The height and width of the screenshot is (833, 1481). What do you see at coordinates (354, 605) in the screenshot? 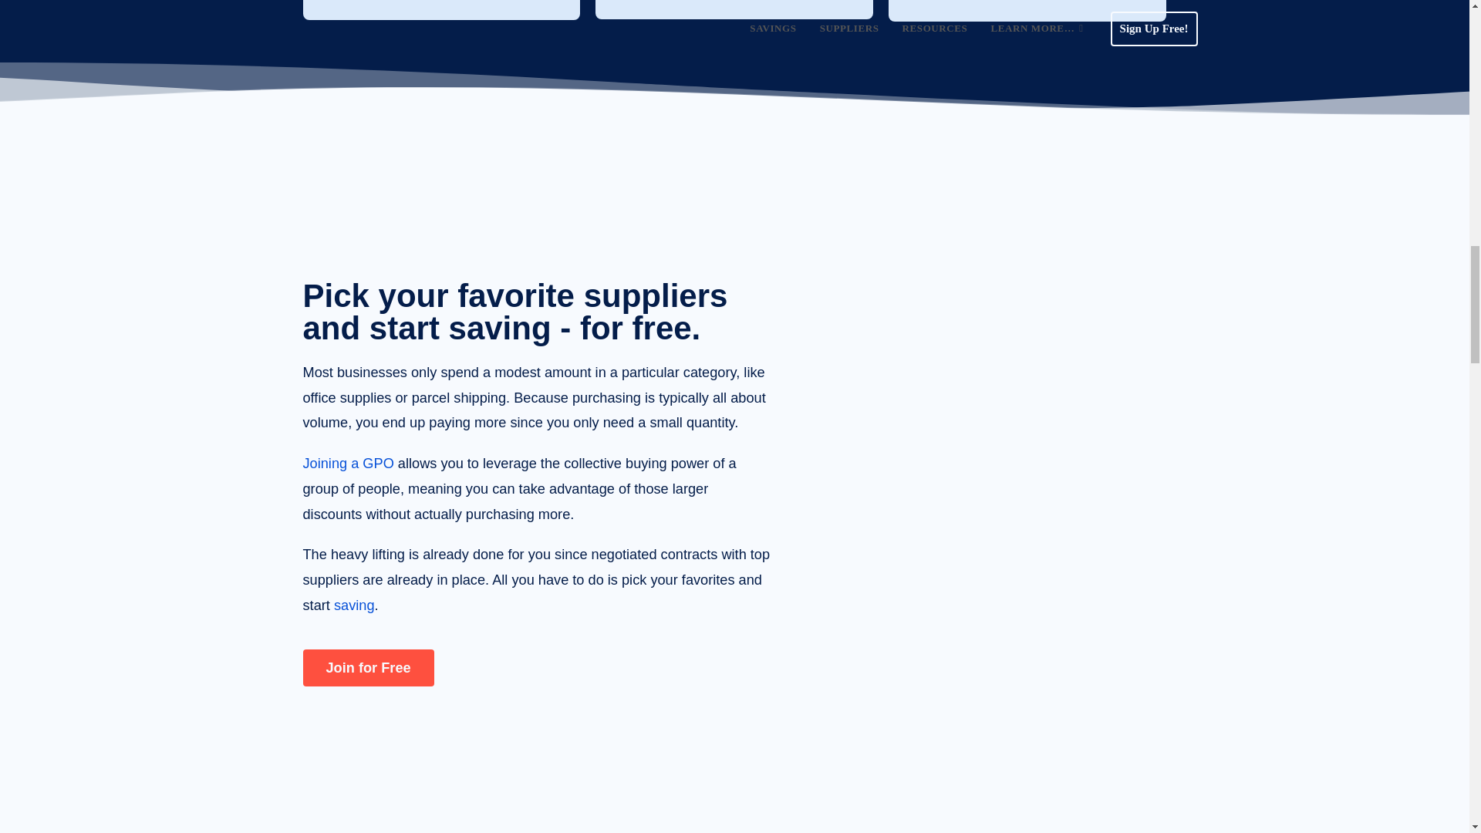
I see `saving` at bounding box center [354, 605].